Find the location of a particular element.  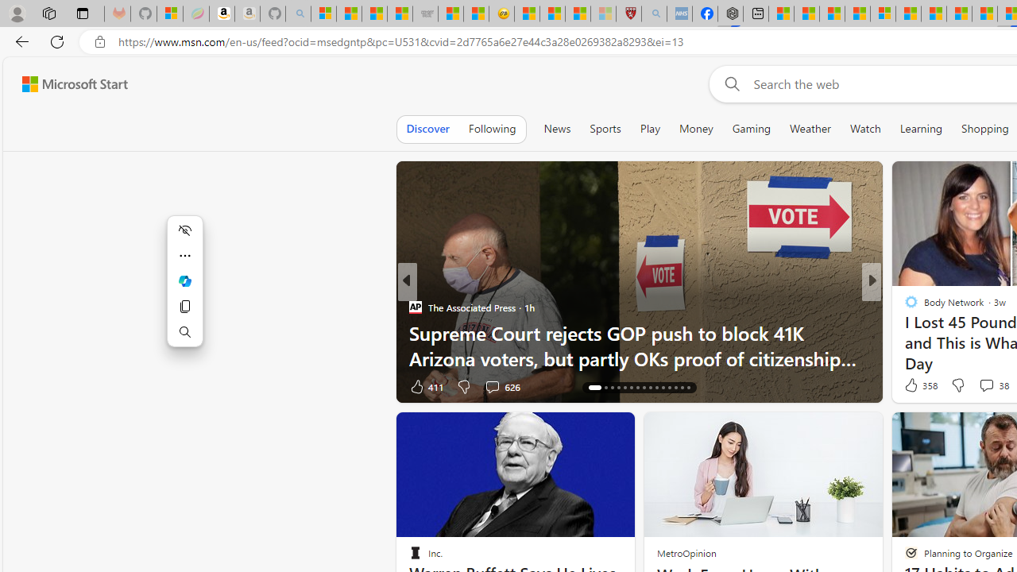

View comments 34 Comment is located at coordinates (988, 386).